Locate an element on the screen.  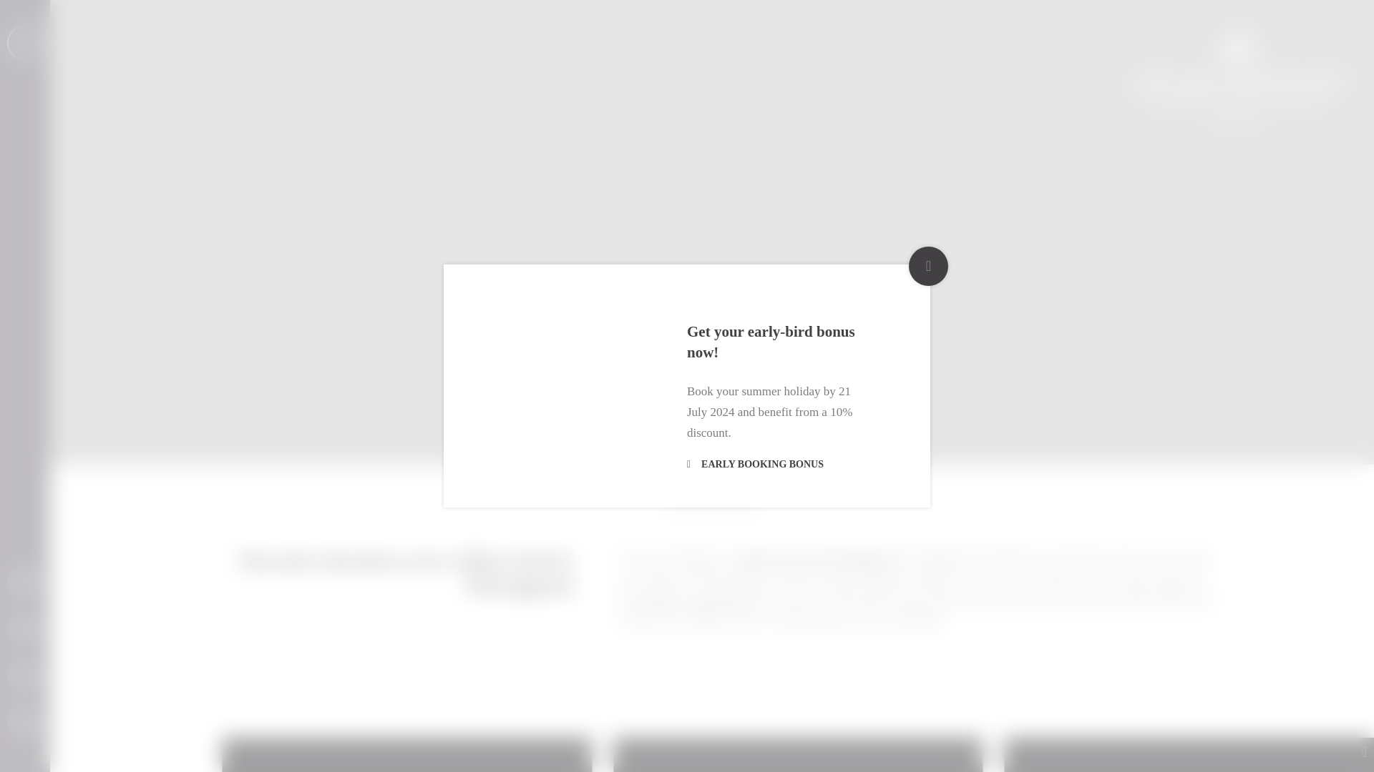
Download is located at coordinates (24, 629).